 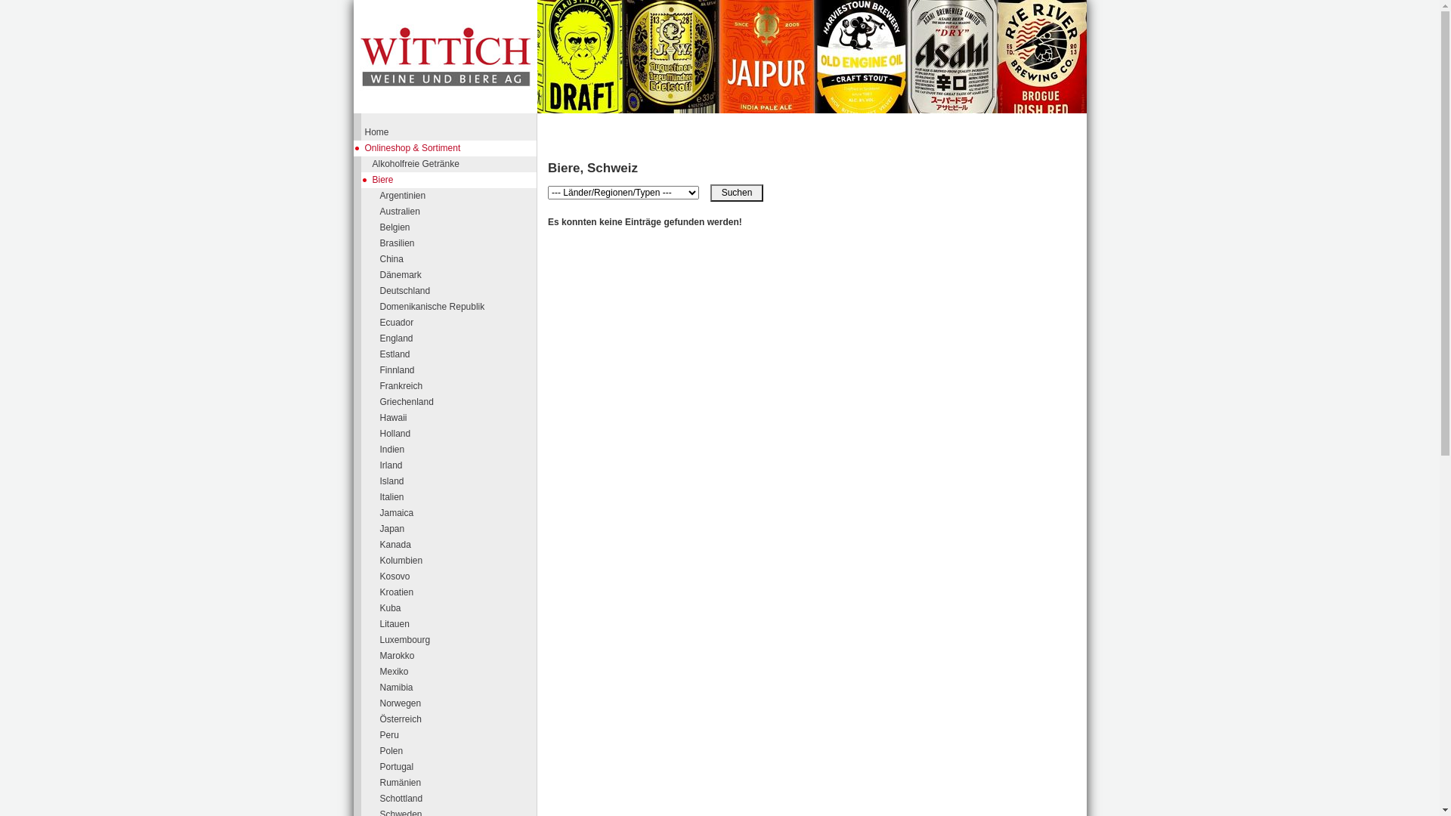 I want to click on Brasilien, so click(x=456, y=243).